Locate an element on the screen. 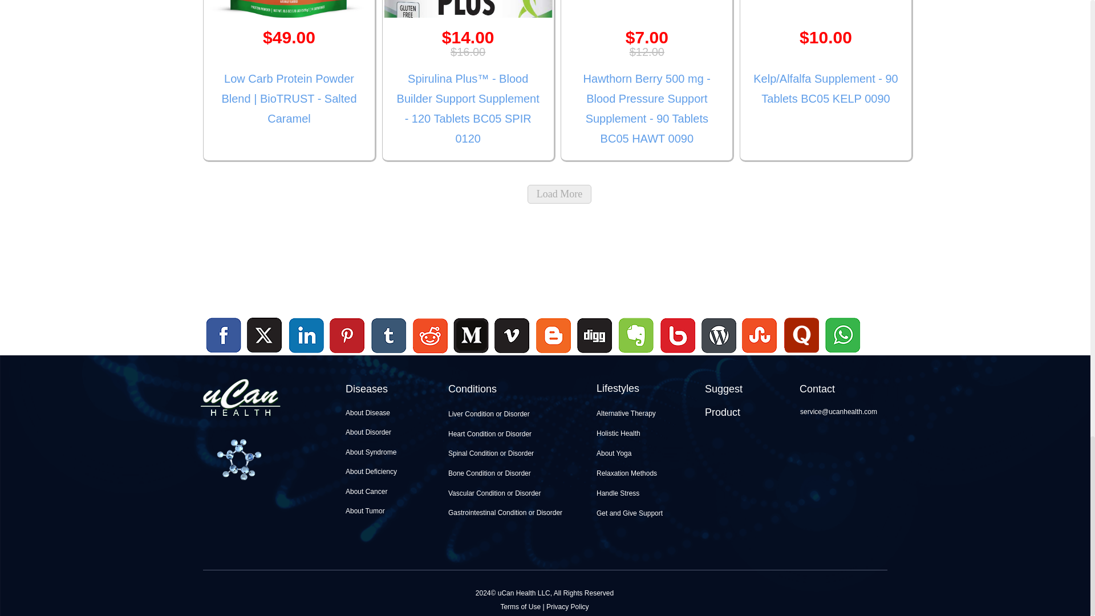 Image resolution: width=1095 pixels, height=616 pixels. Bebo is located at coordinates (678, 354).